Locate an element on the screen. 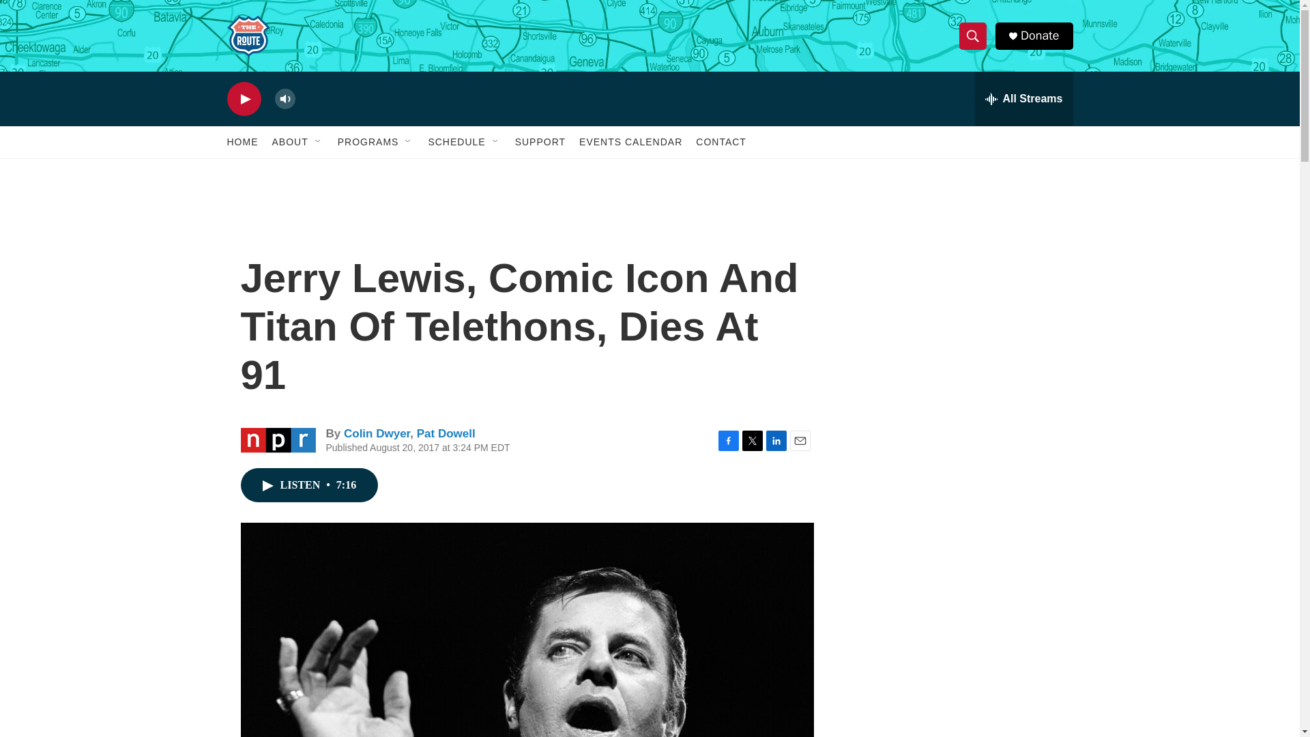  Show Search is located at coordinates (972, 35).